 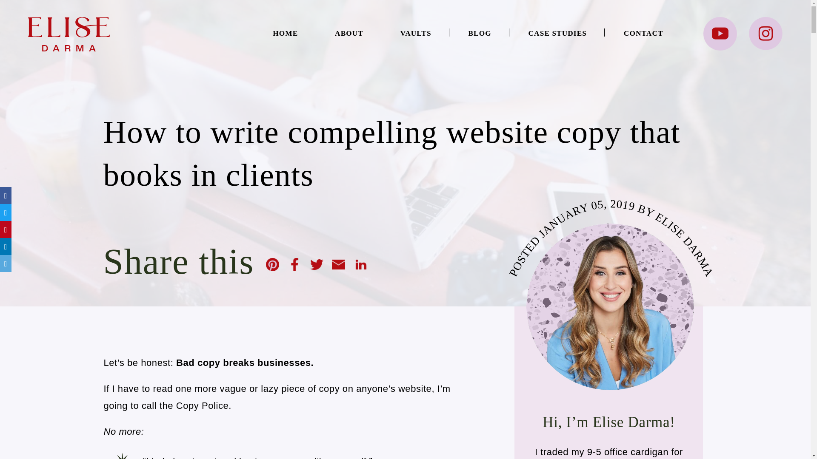 What do you see at coordinates (415, 34) in the screenshot?
I see `VAULTS` at bounding box center [415, 34].